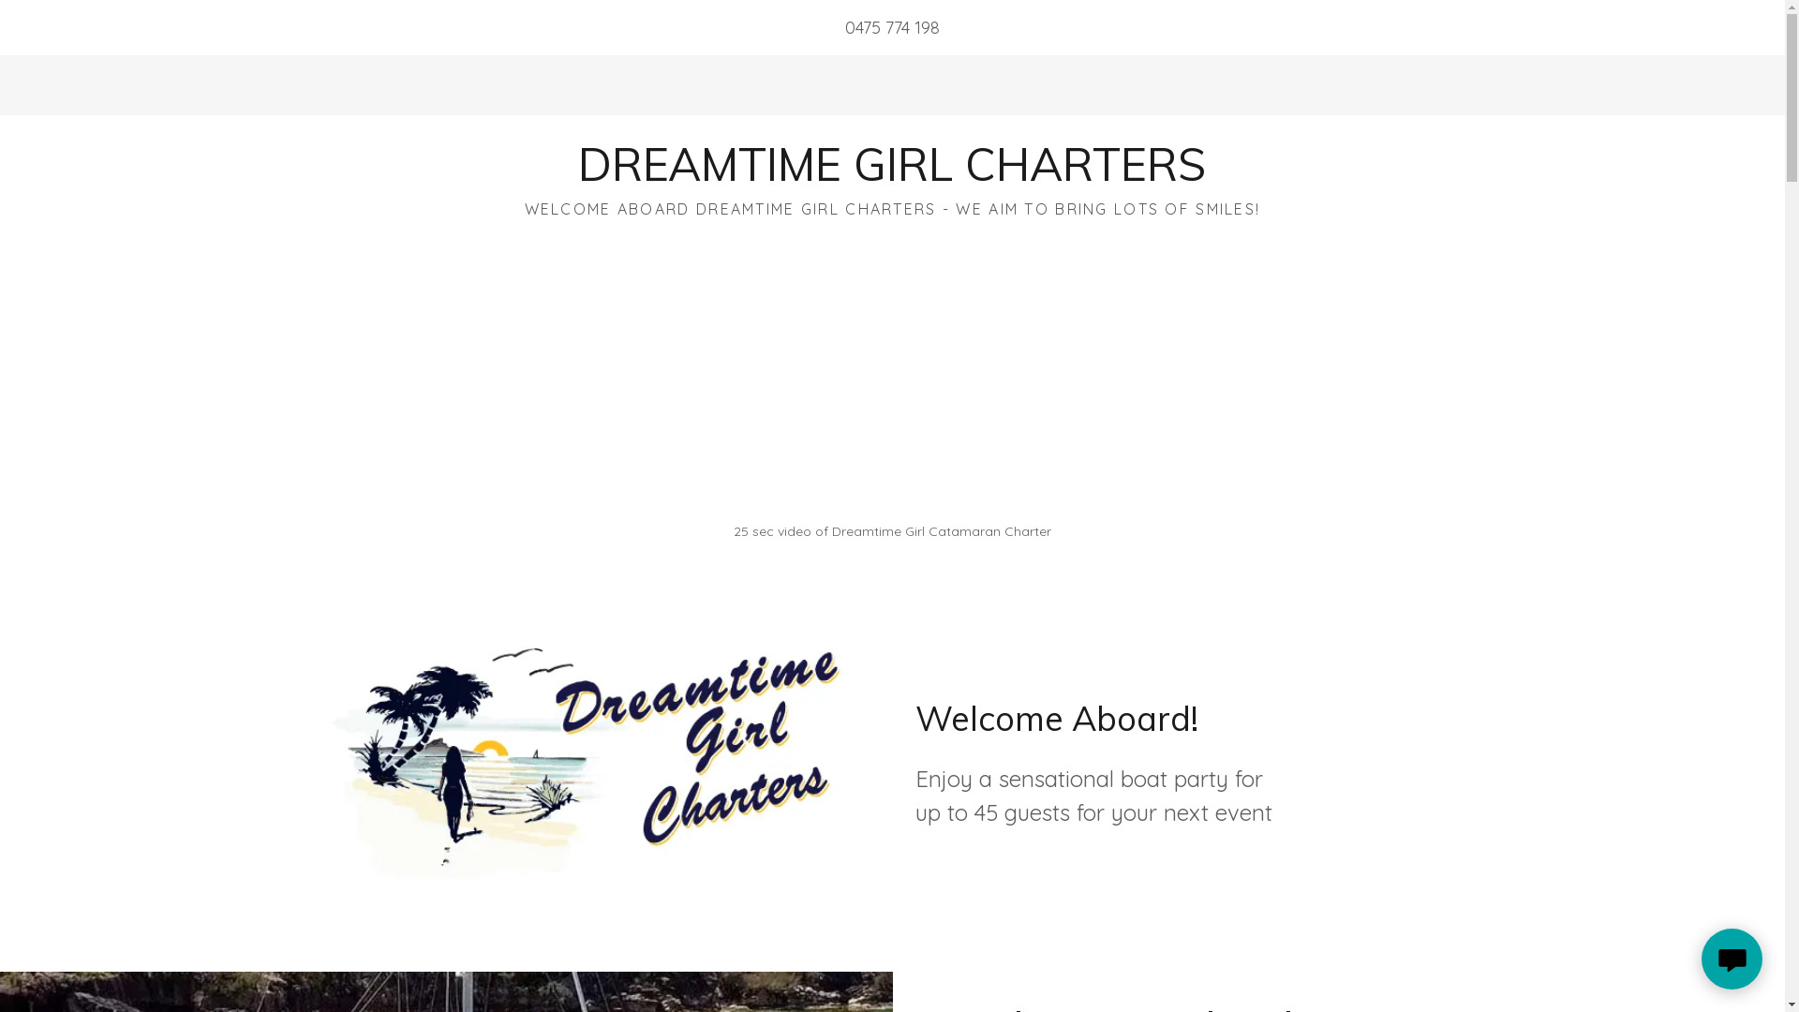  What do you see at coordinates (892, 28) in the screenshot?
I see `0475 774 198` at bounding box center [892, 28].